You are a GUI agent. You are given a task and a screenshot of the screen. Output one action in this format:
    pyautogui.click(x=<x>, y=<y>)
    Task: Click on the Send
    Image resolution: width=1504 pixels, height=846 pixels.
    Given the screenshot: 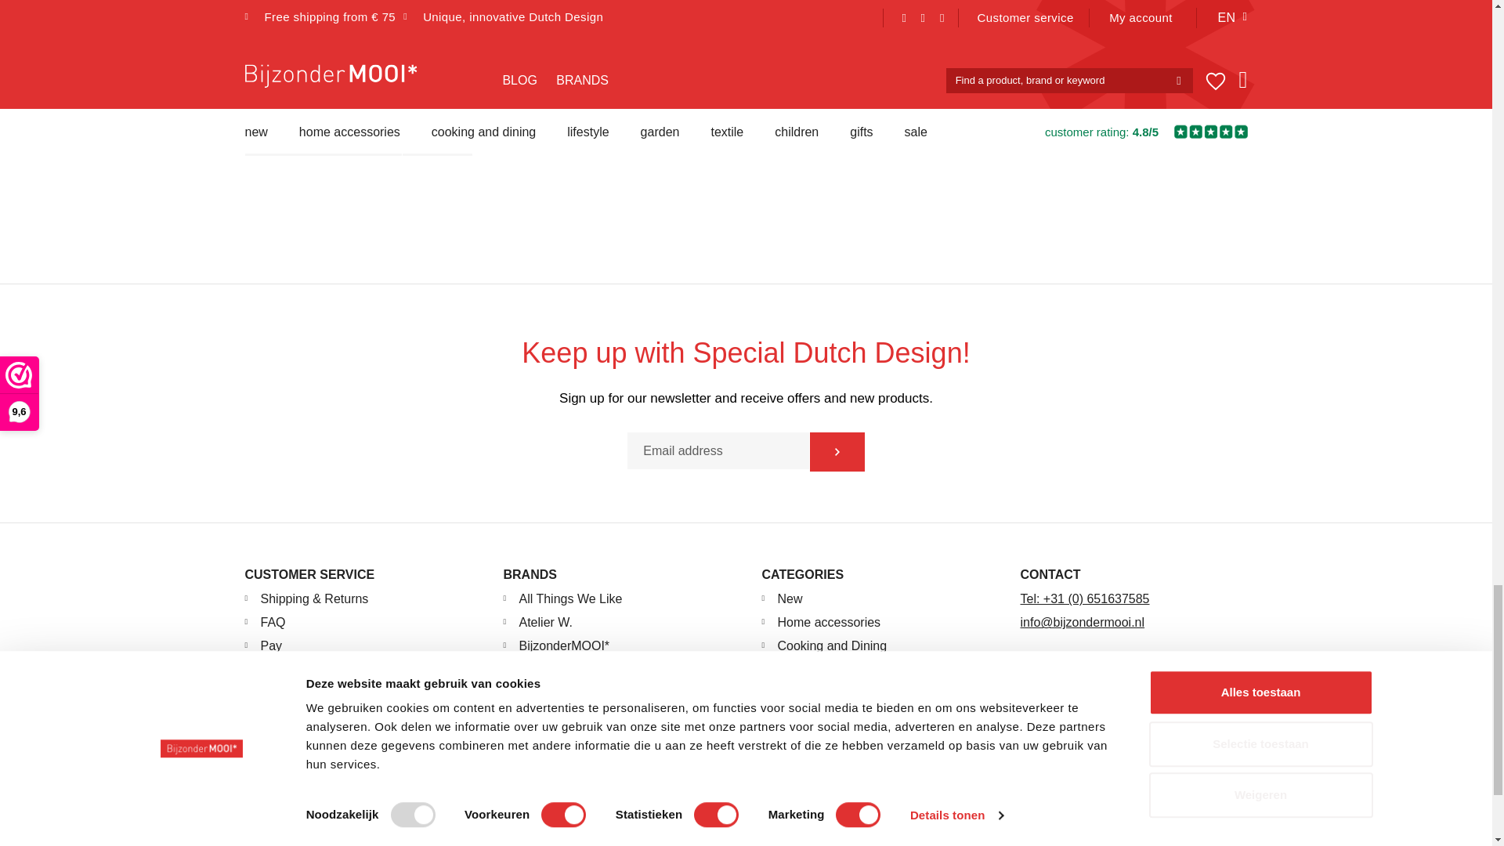 What is the action you would take?
    pyautogui.click(x=837, y=451)
    